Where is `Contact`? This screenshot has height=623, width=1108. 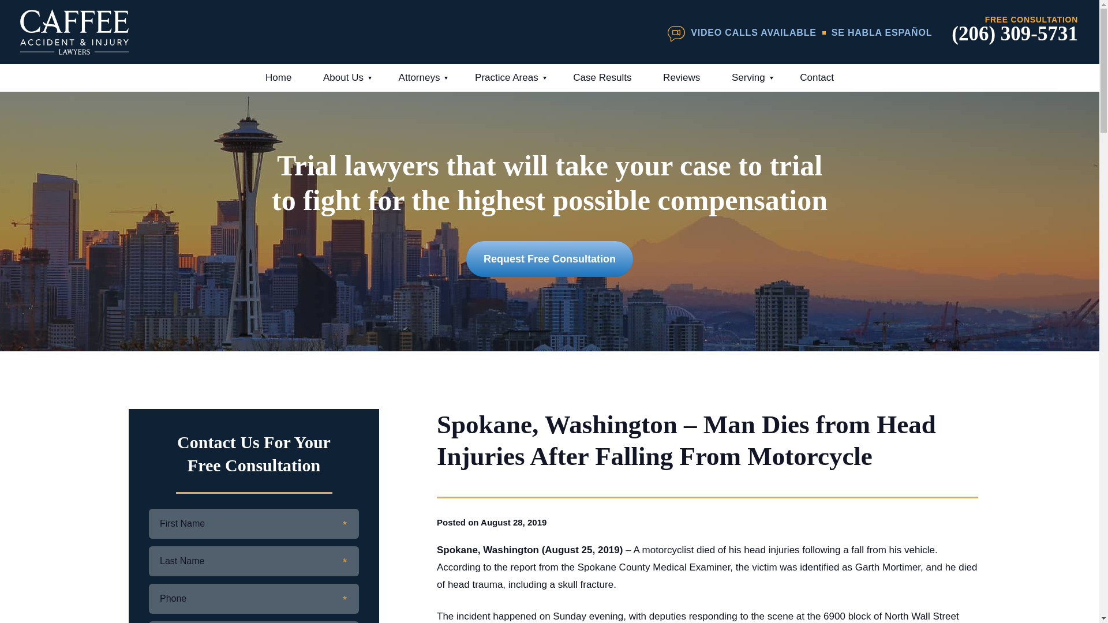 Contact is located at coordinates (817, 77).